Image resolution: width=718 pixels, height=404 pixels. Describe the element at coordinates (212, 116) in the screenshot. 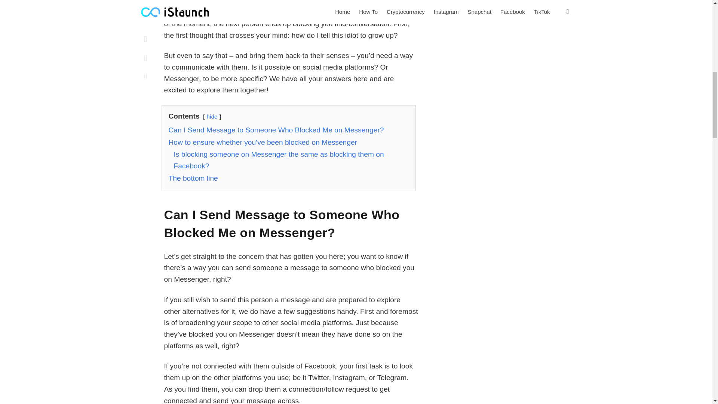

I see `hide` at that location.